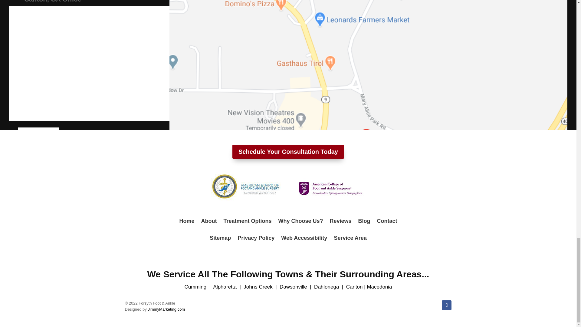 The width and height of the screenshot is (581, 327). I want to click on abfa-logo, so click(246, 188).